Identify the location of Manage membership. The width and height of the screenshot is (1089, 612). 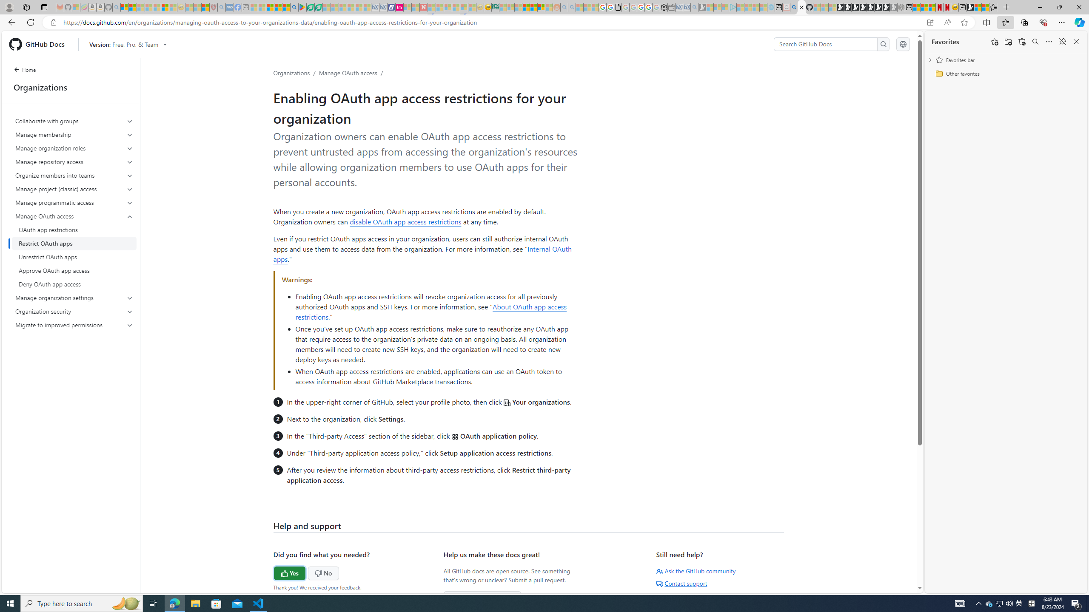
(74, 134).